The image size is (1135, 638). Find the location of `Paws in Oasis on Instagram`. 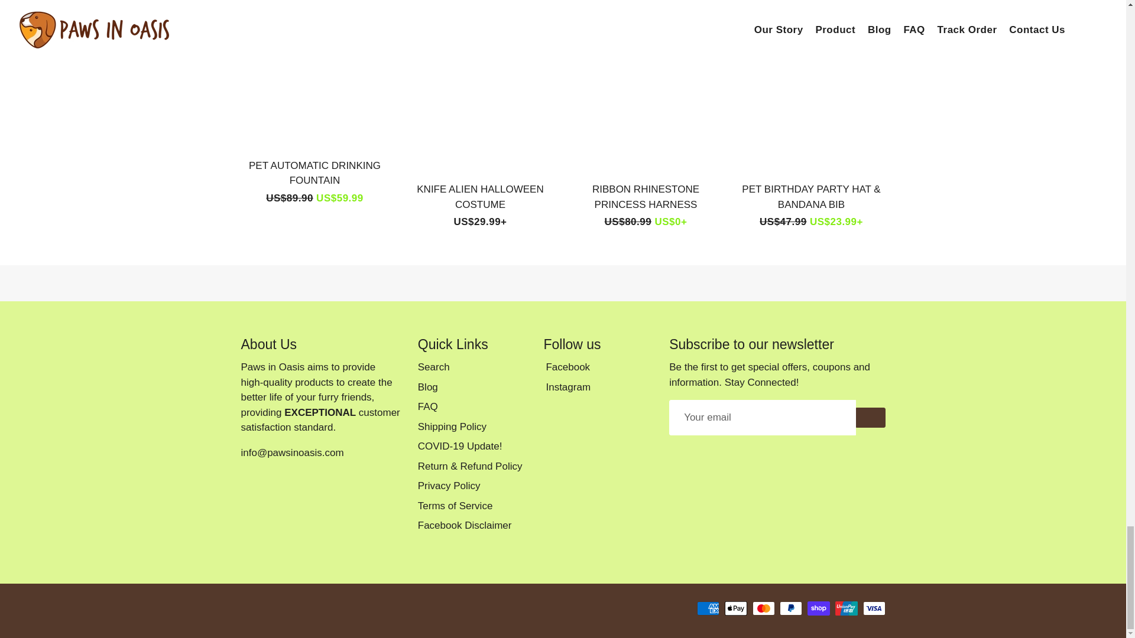

Paws in Oasis on Instagram is located at coordinates (566, 387).